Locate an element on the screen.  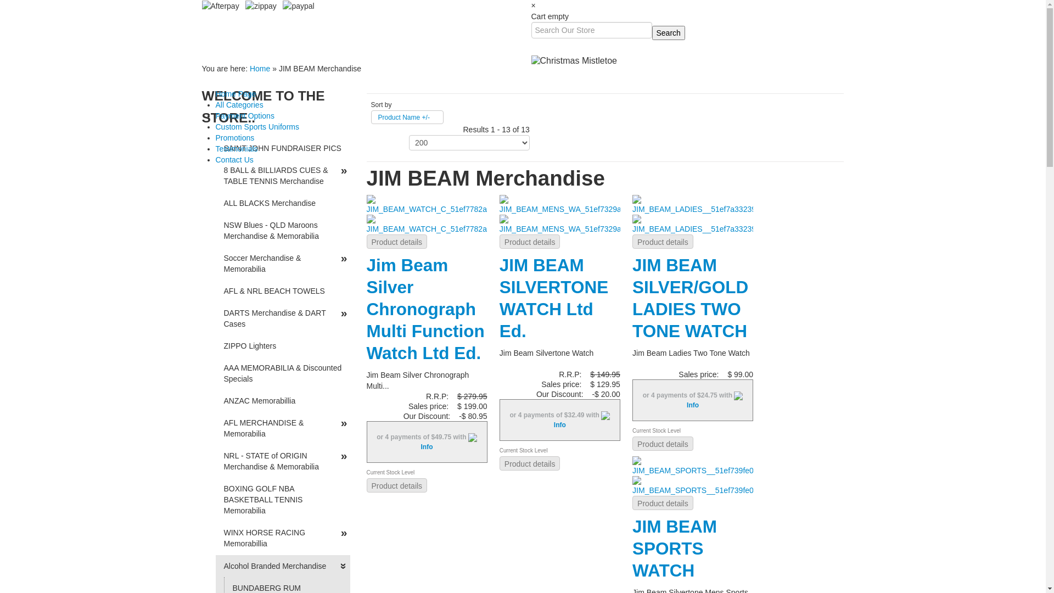
Product details is located at coordinates (530, 242).